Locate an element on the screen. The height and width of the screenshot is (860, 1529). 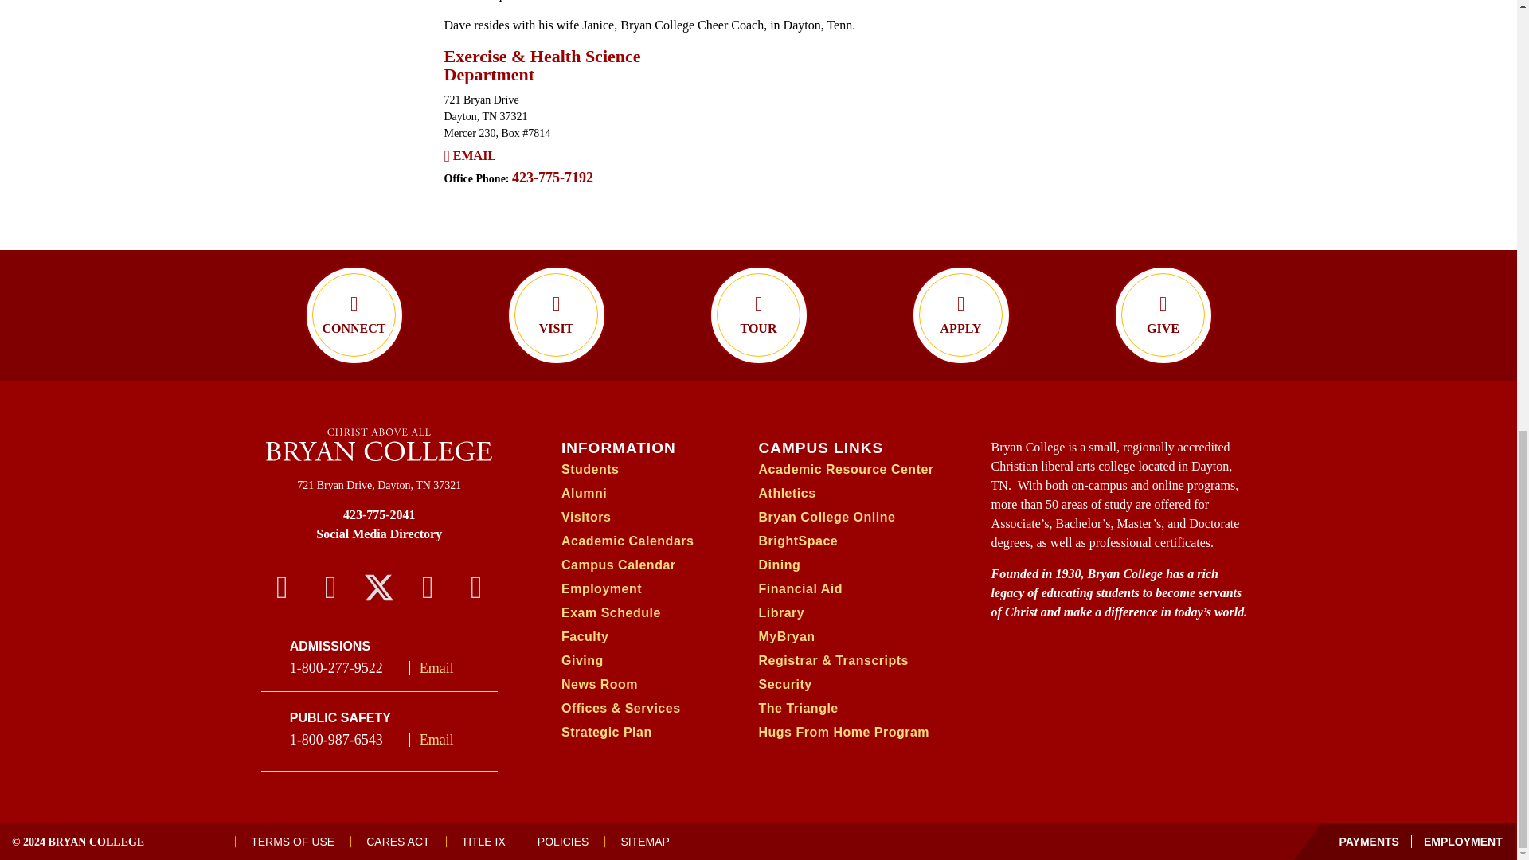
Payments is located at coordinates (1369, 841).